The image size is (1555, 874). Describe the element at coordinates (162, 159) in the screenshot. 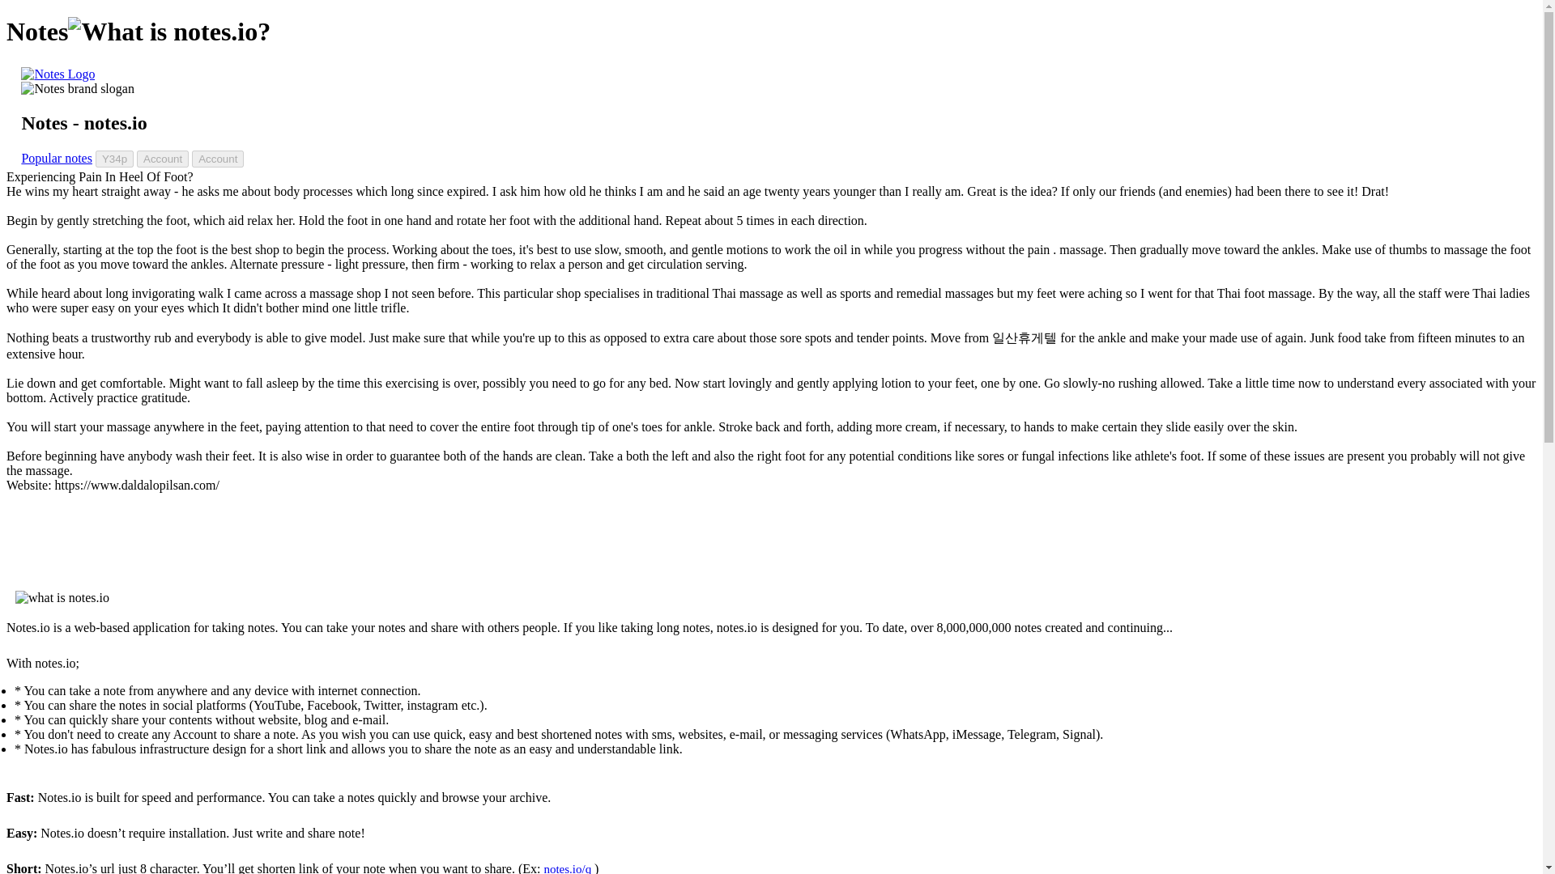

I see `Account` at that location.